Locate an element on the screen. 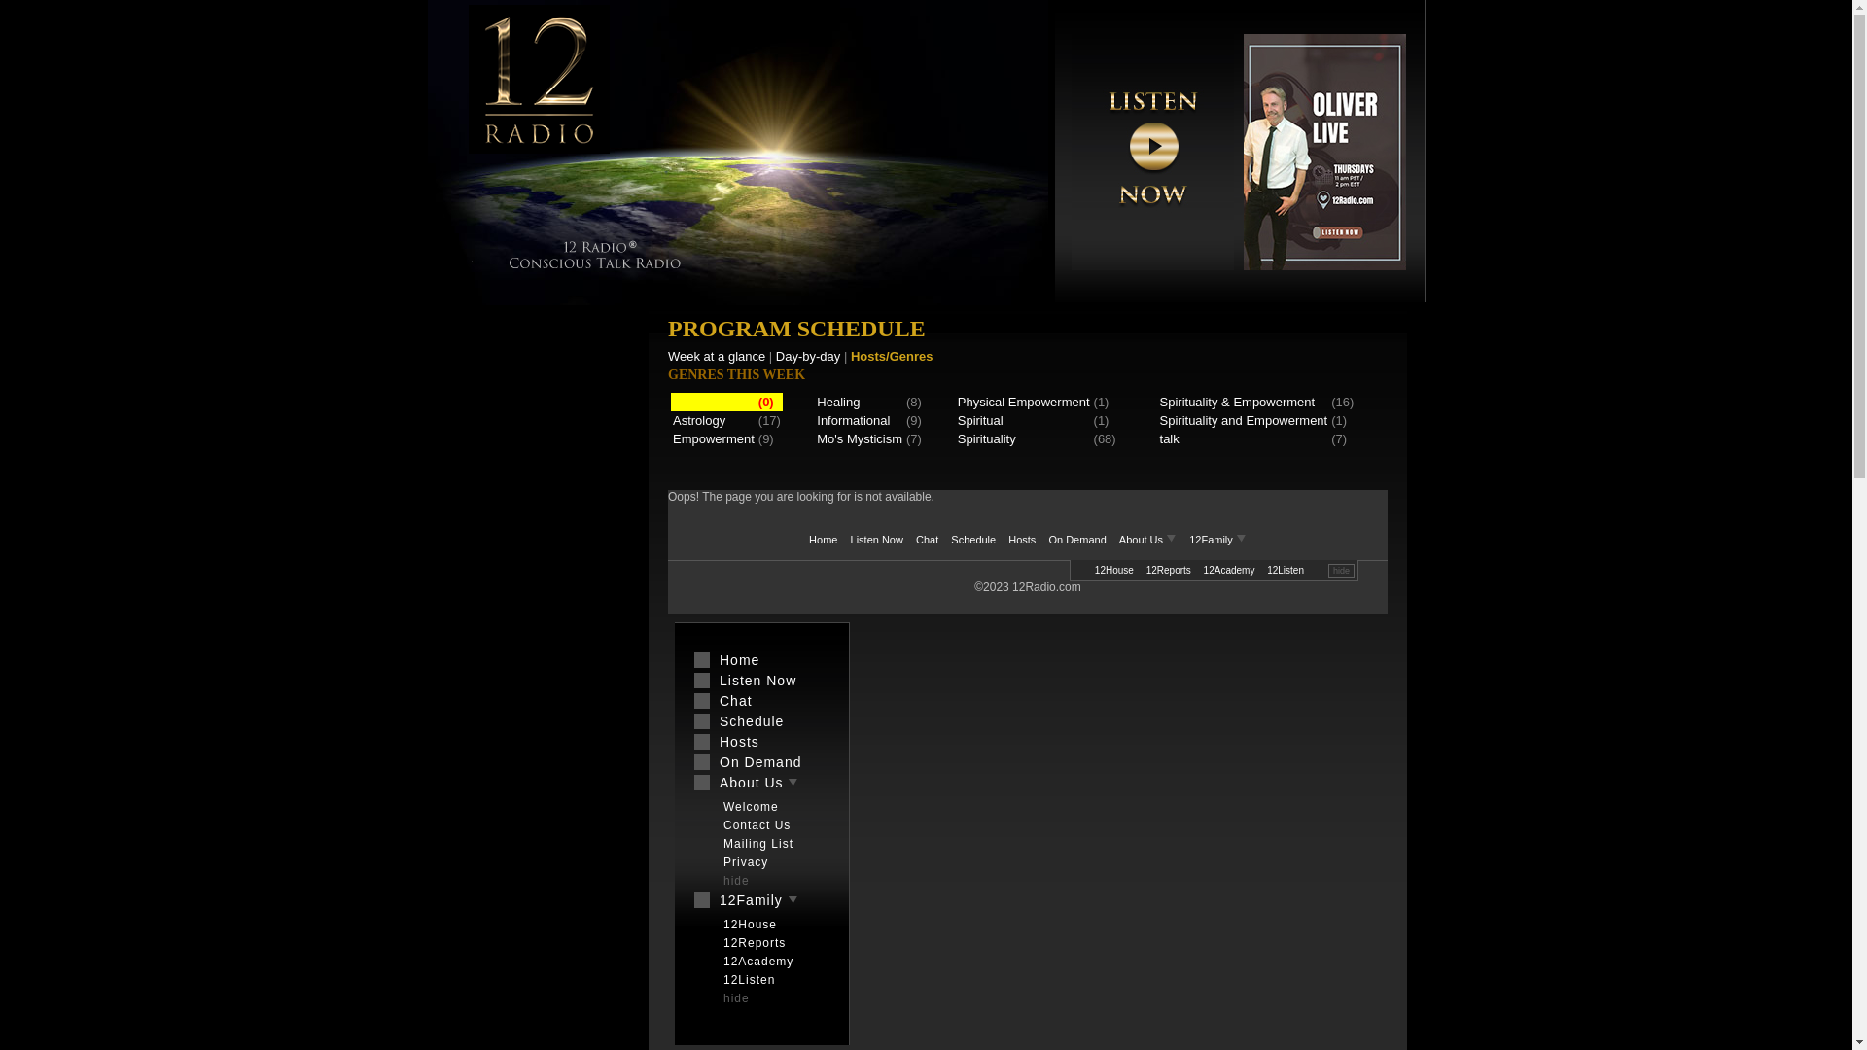 This screenshot has width=1867, height=1050. Home is located at coordinates (823, 540).